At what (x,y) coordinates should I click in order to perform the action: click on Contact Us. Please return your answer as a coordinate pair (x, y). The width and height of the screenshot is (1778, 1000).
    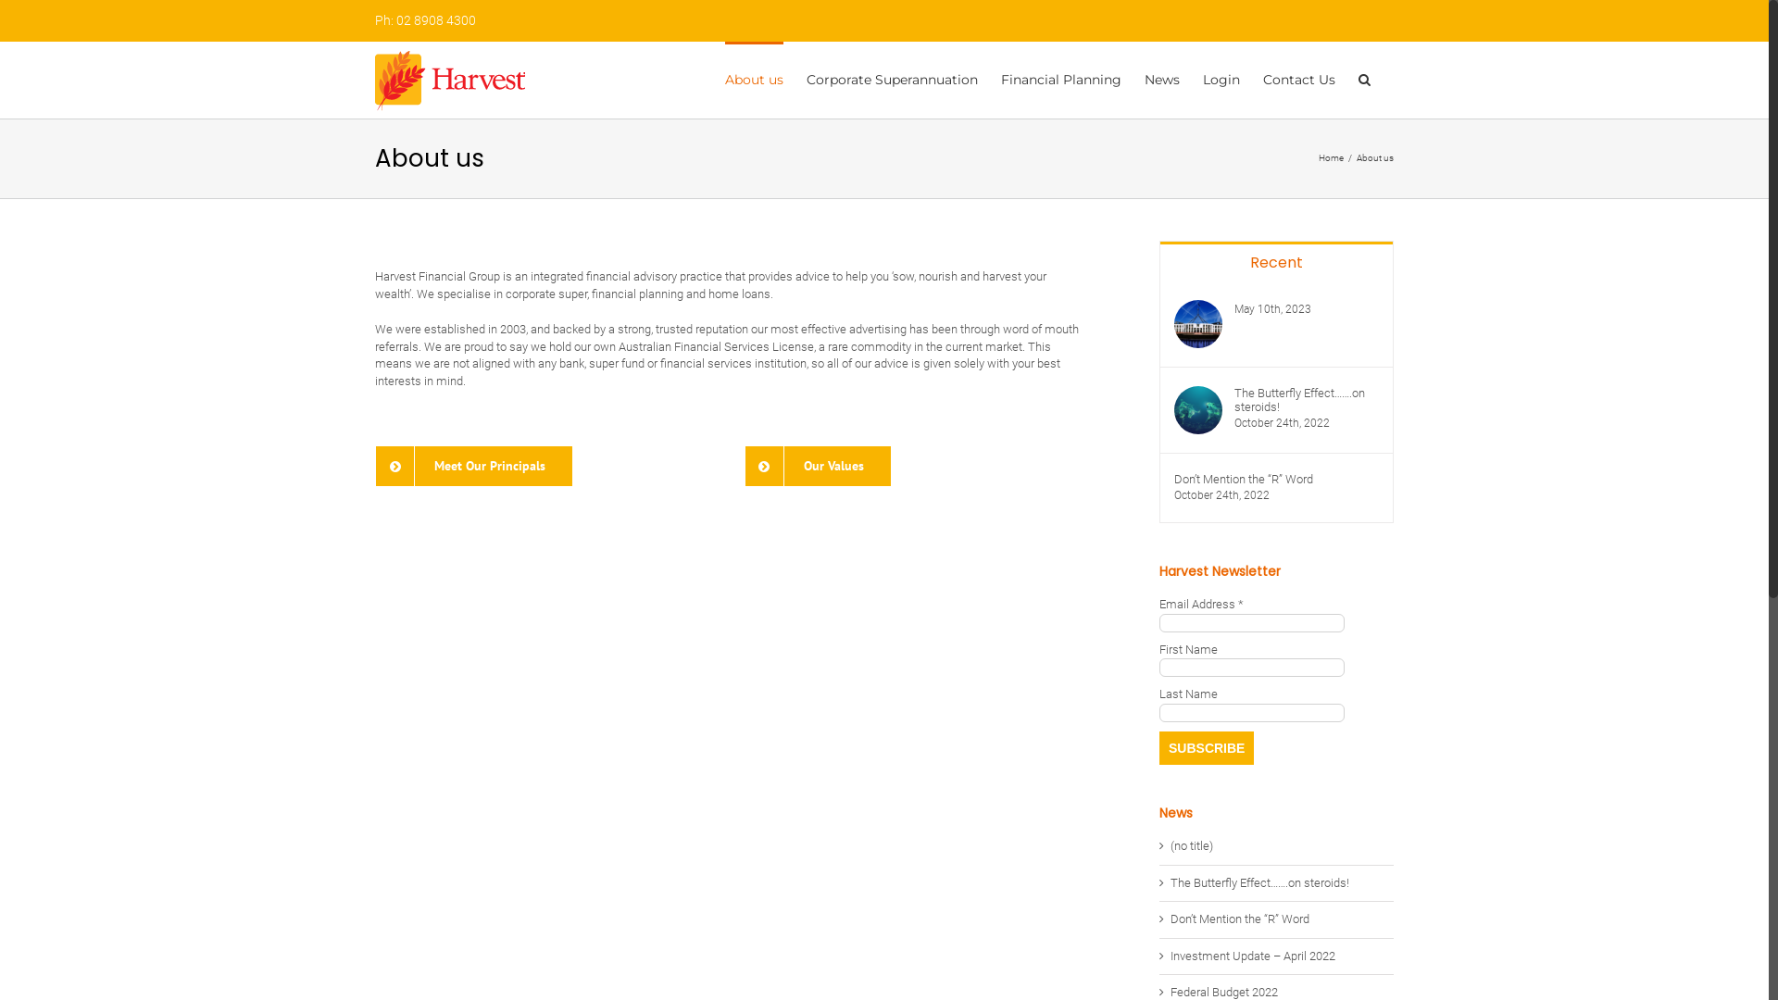
    Looking at the image, I should click on (1299, 78).